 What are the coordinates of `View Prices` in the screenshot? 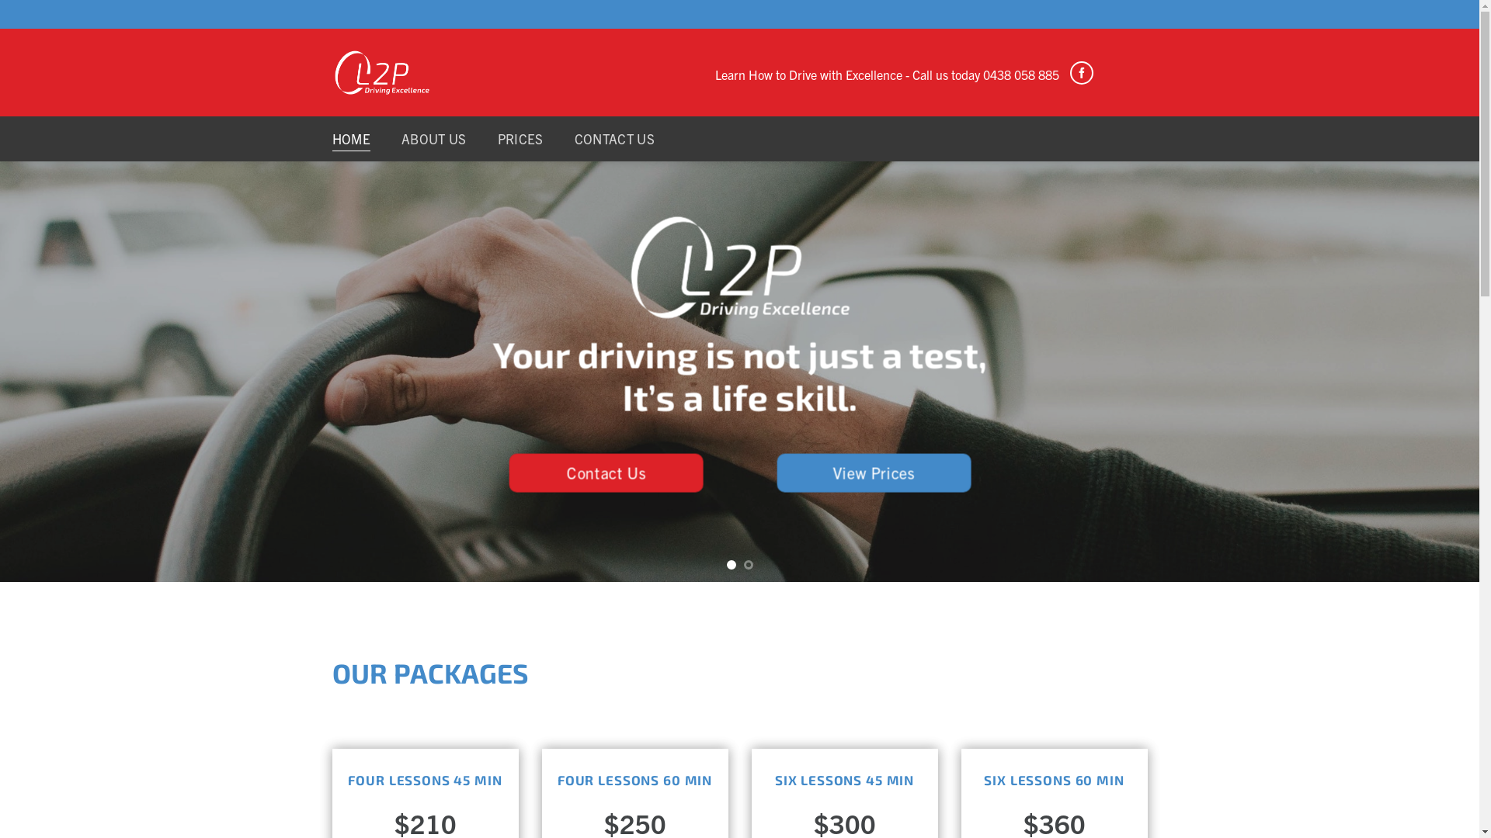 It's located at (874, 473).